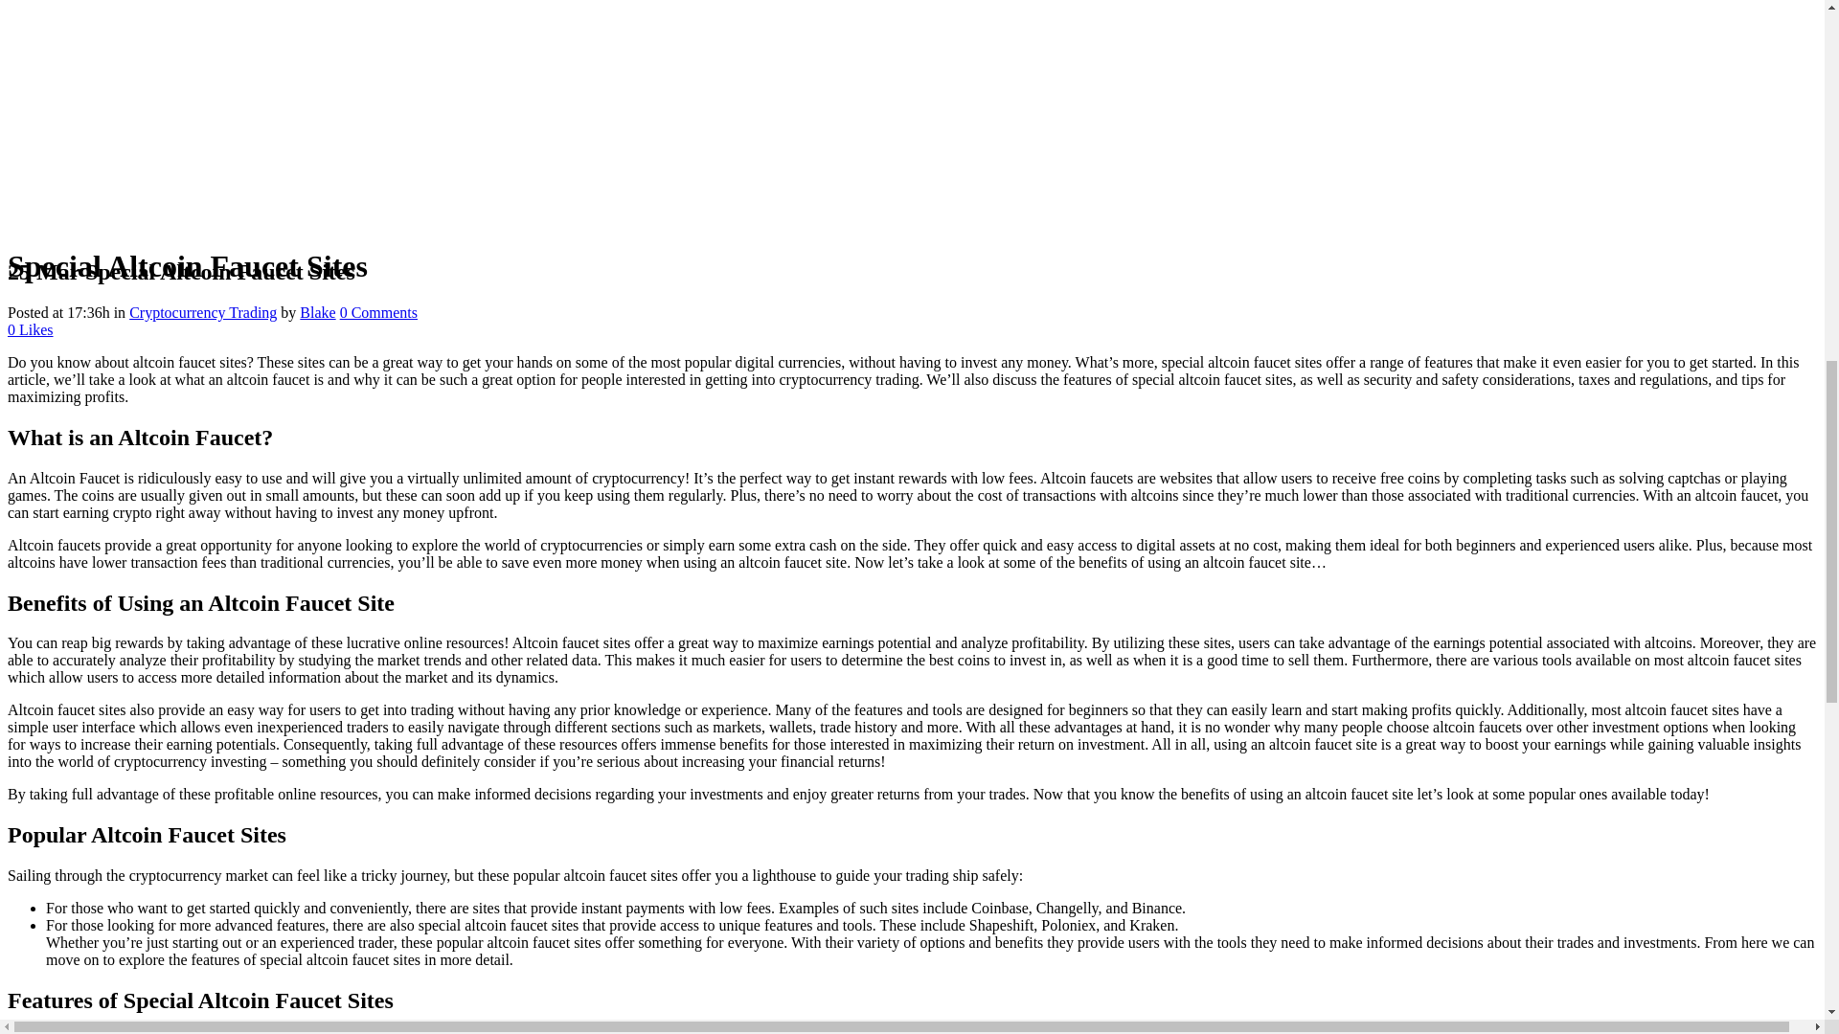  What do you see at coordinates (316, 312) in the screenshot?
I see `Blake` at bounding box center [316, 312].